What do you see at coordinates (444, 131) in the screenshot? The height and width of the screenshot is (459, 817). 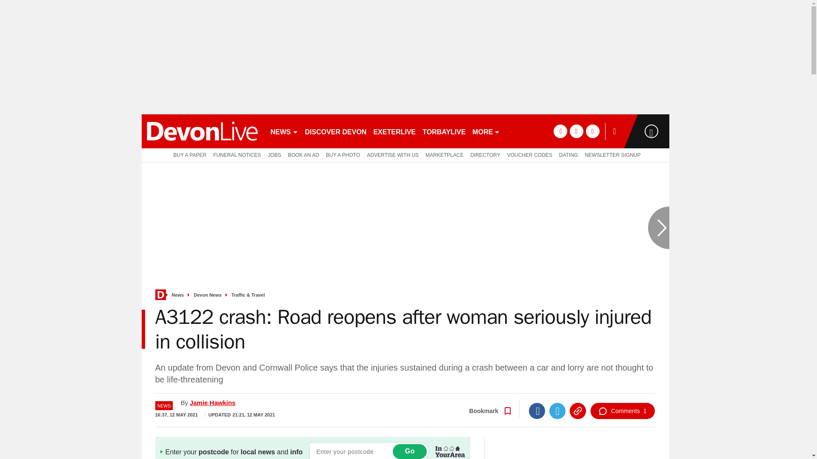 I see `TORBAYLIVE` at bounding box center [444, 131].